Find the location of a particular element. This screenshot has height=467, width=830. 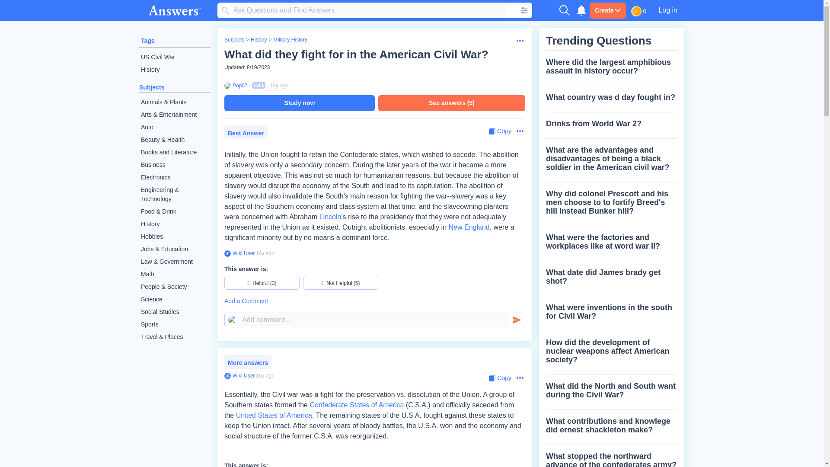

History is located at coordinates (259, 40).